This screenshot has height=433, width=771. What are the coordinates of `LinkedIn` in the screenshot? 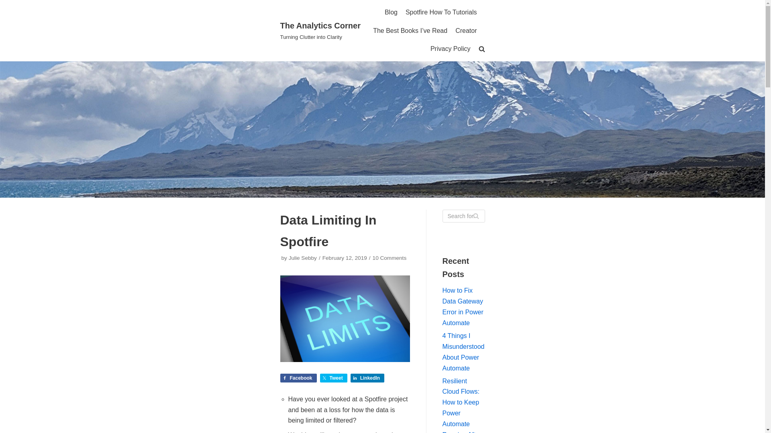 It's located at (367, 378).